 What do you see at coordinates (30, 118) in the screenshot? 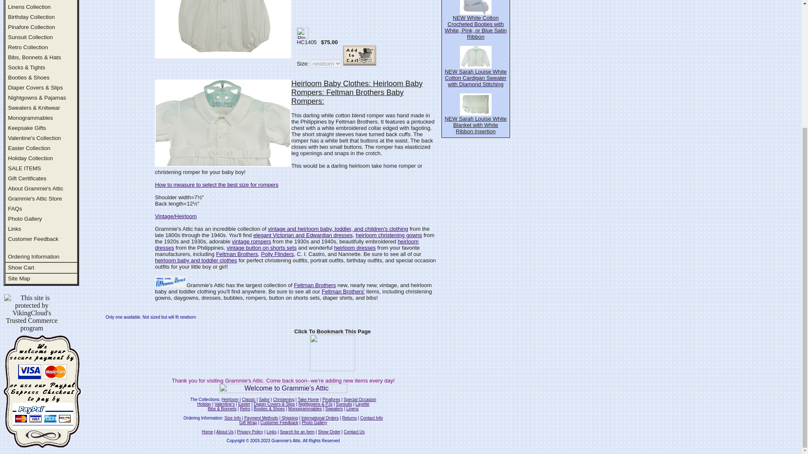
I see `Monogrammables` at bounding box center [30, 118].